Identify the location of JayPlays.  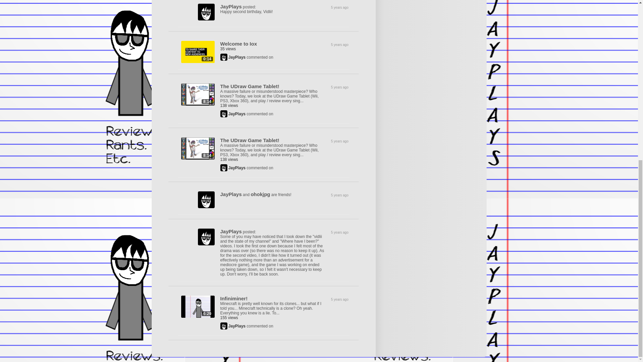
(231, 6).